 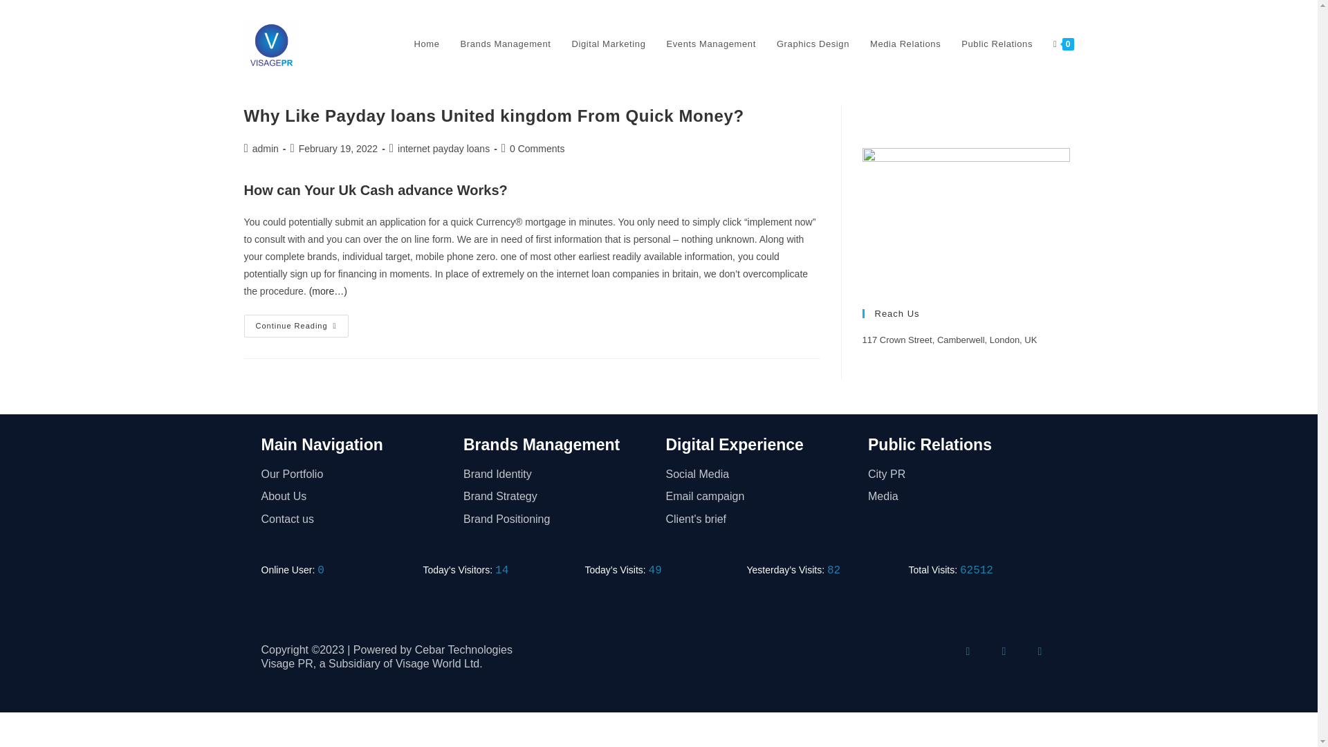 I want to click on Brand Positioning, so click(x=557, y=519).